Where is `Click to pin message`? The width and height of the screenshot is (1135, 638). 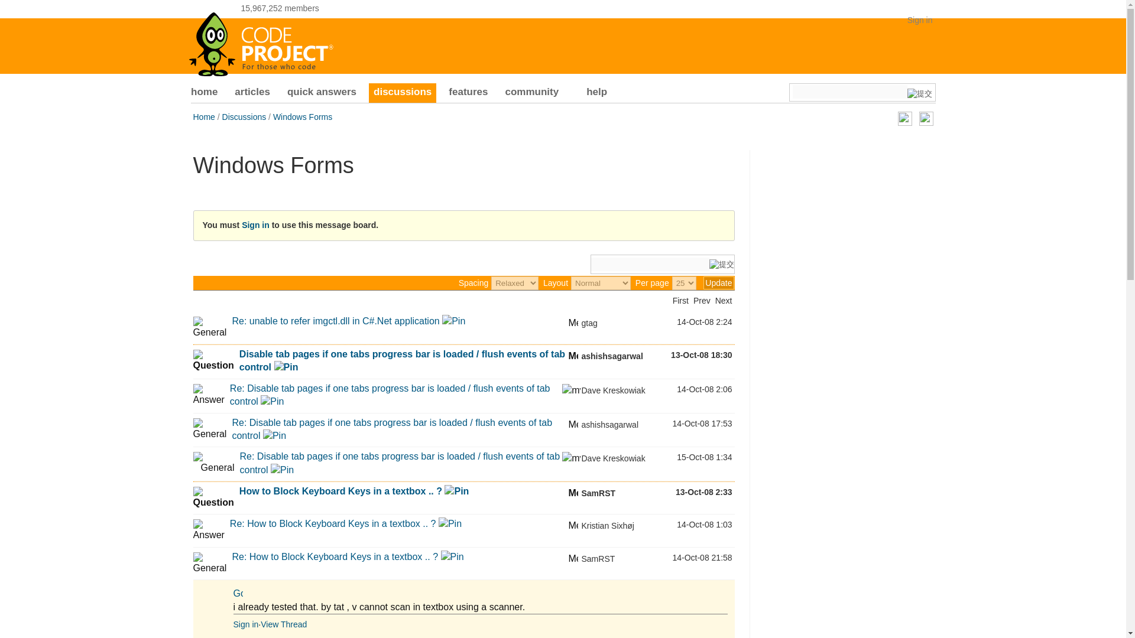 Click to pin message is located at coordinates (454, 320).